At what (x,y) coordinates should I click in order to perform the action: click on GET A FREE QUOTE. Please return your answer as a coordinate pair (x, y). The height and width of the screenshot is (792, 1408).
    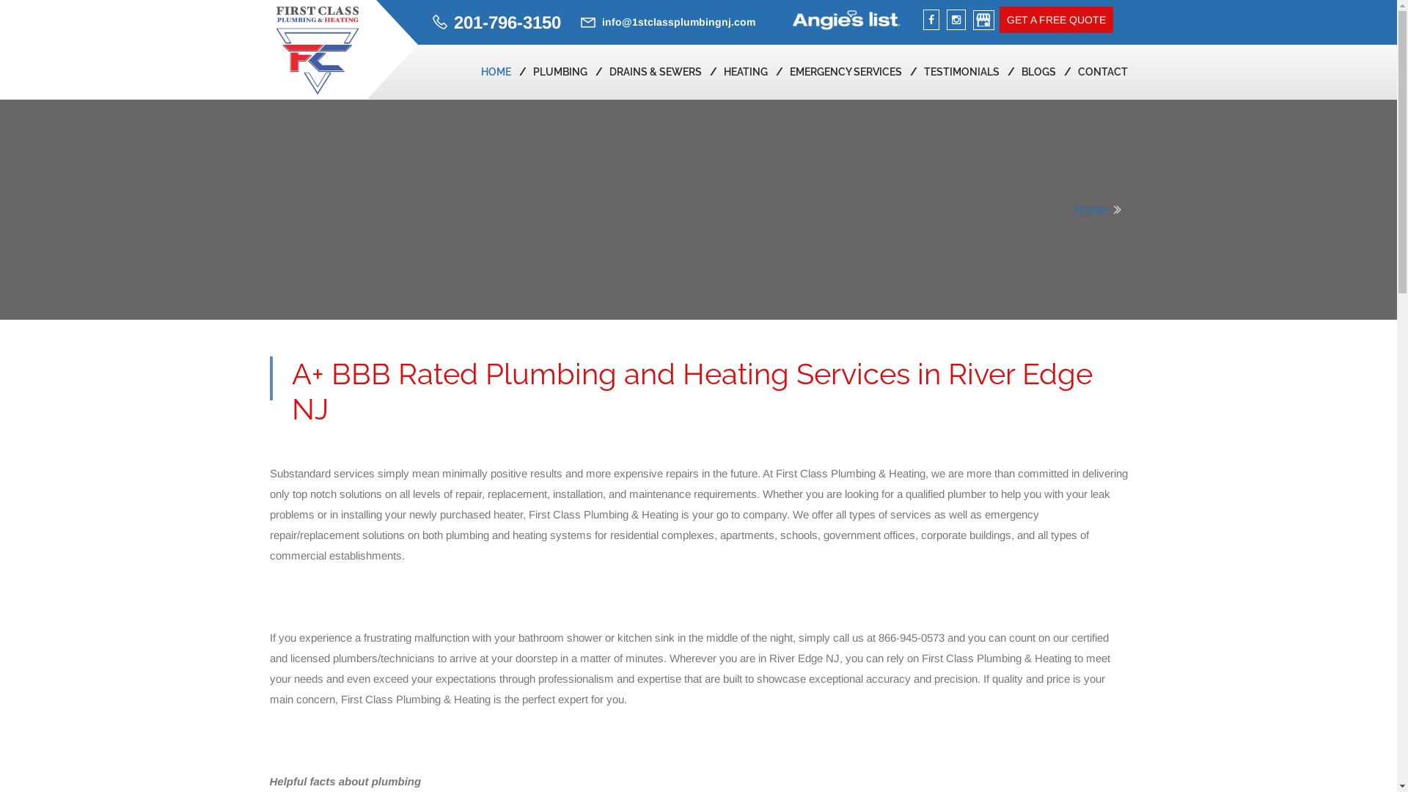
    Looking at the image, I should click on (1056, 19).